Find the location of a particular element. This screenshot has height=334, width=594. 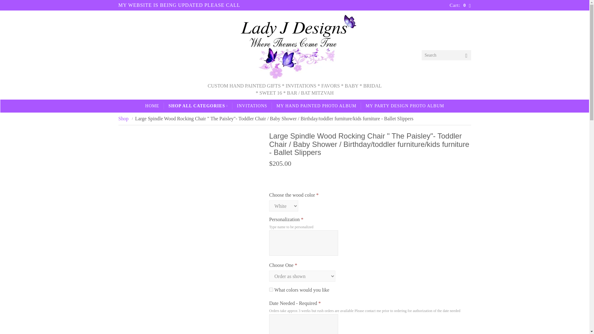

MY WEBSITE IS BEING UPDATED PLEASE CALL is located at coordinates (179, 6).